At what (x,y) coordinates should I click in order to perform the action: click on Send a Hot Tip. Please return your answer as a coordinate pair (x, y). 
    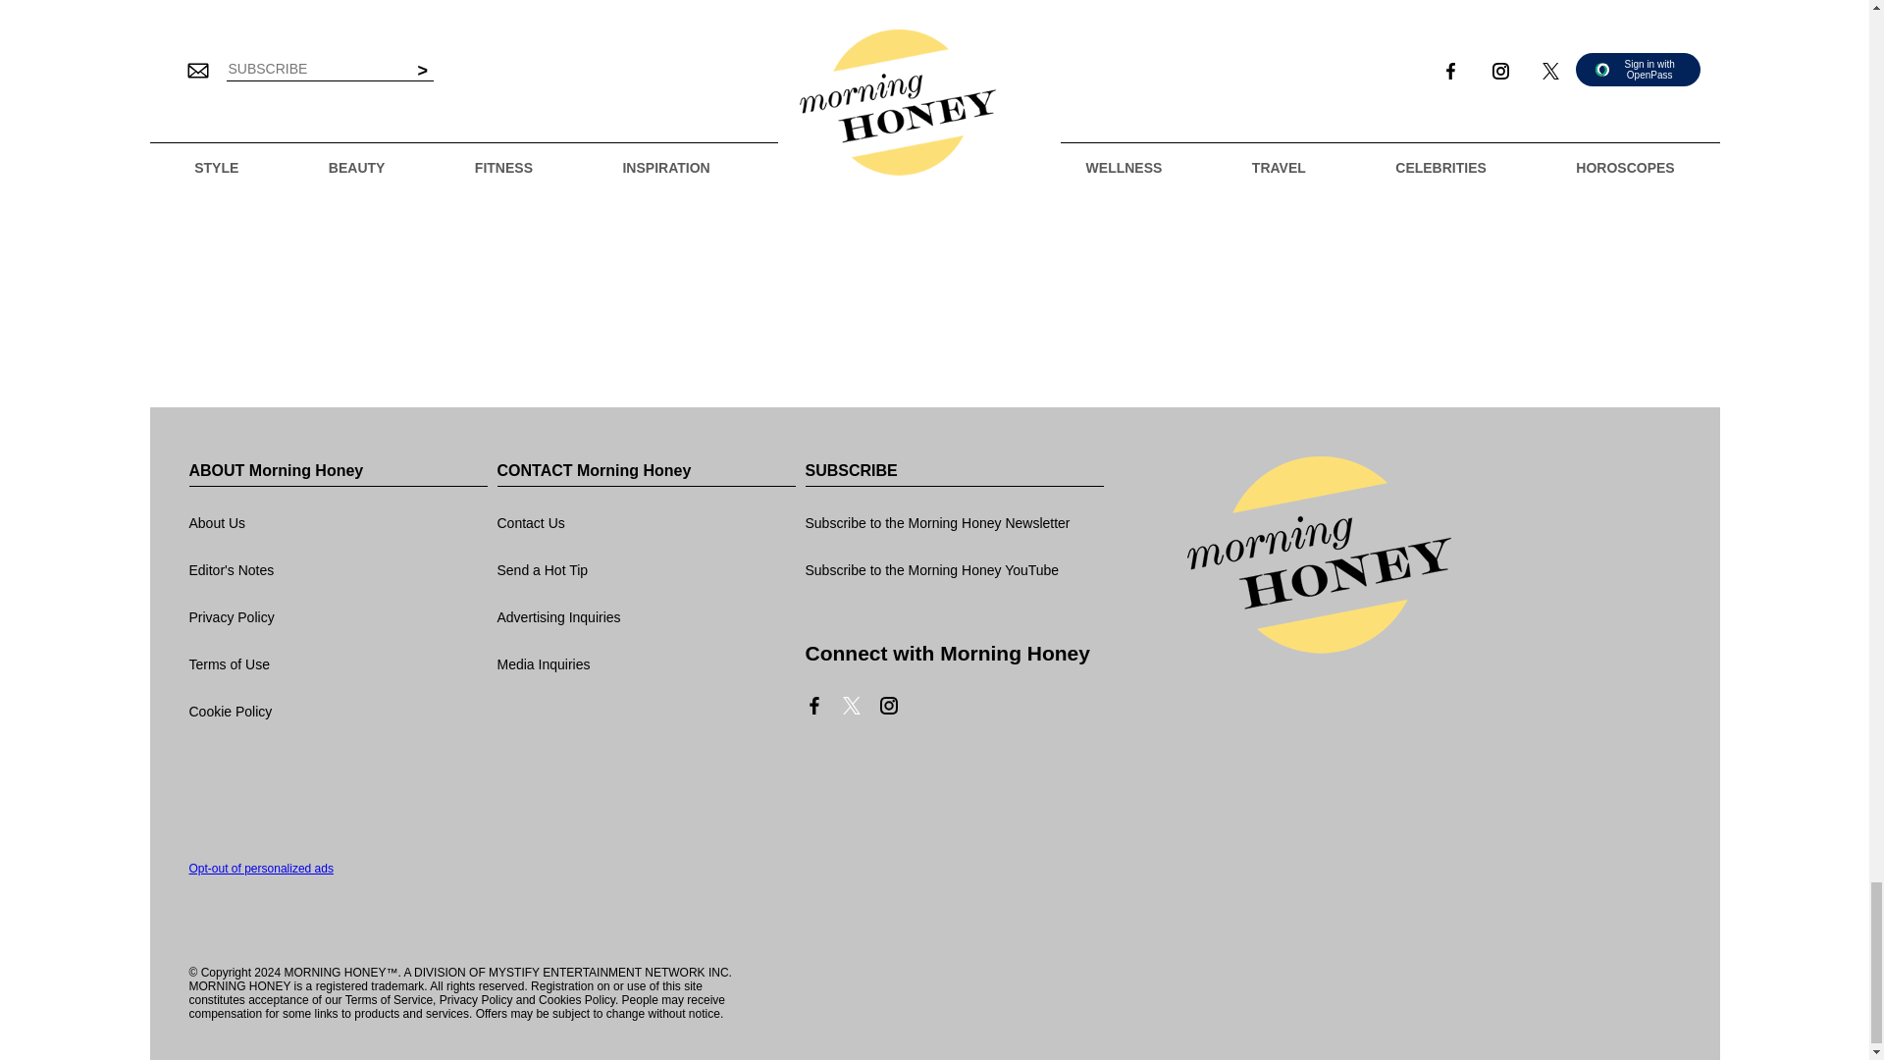
    Looking at the image, I should click on (646, 571).